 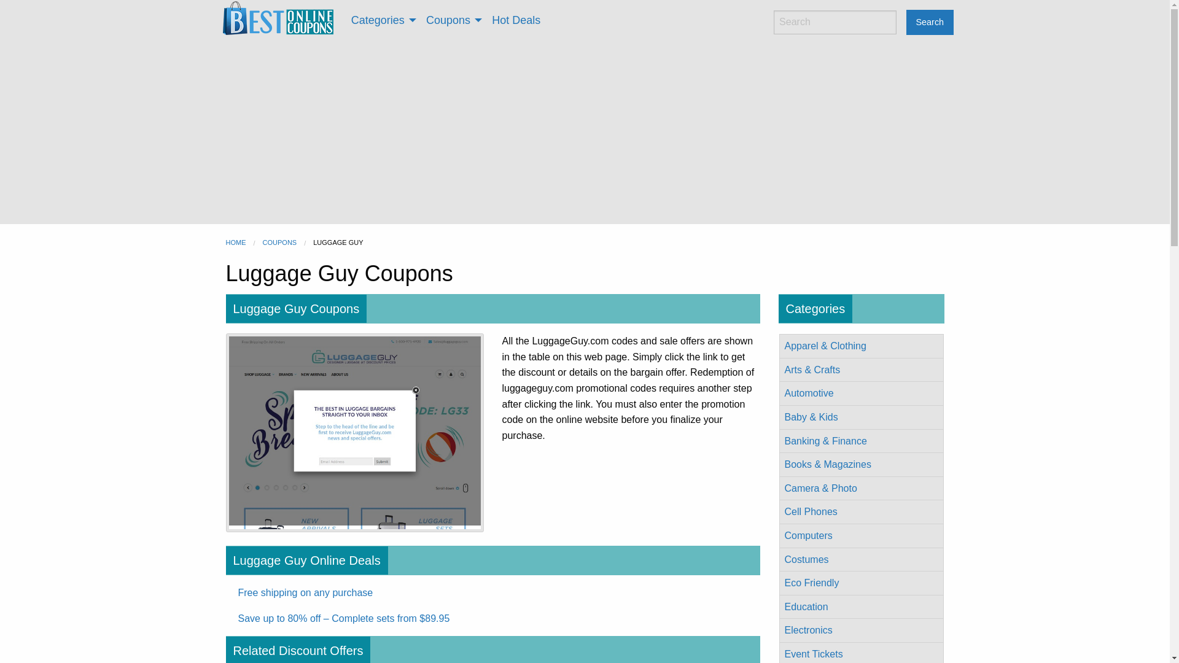 I want to click on Categories, so click(x=381, y=20).